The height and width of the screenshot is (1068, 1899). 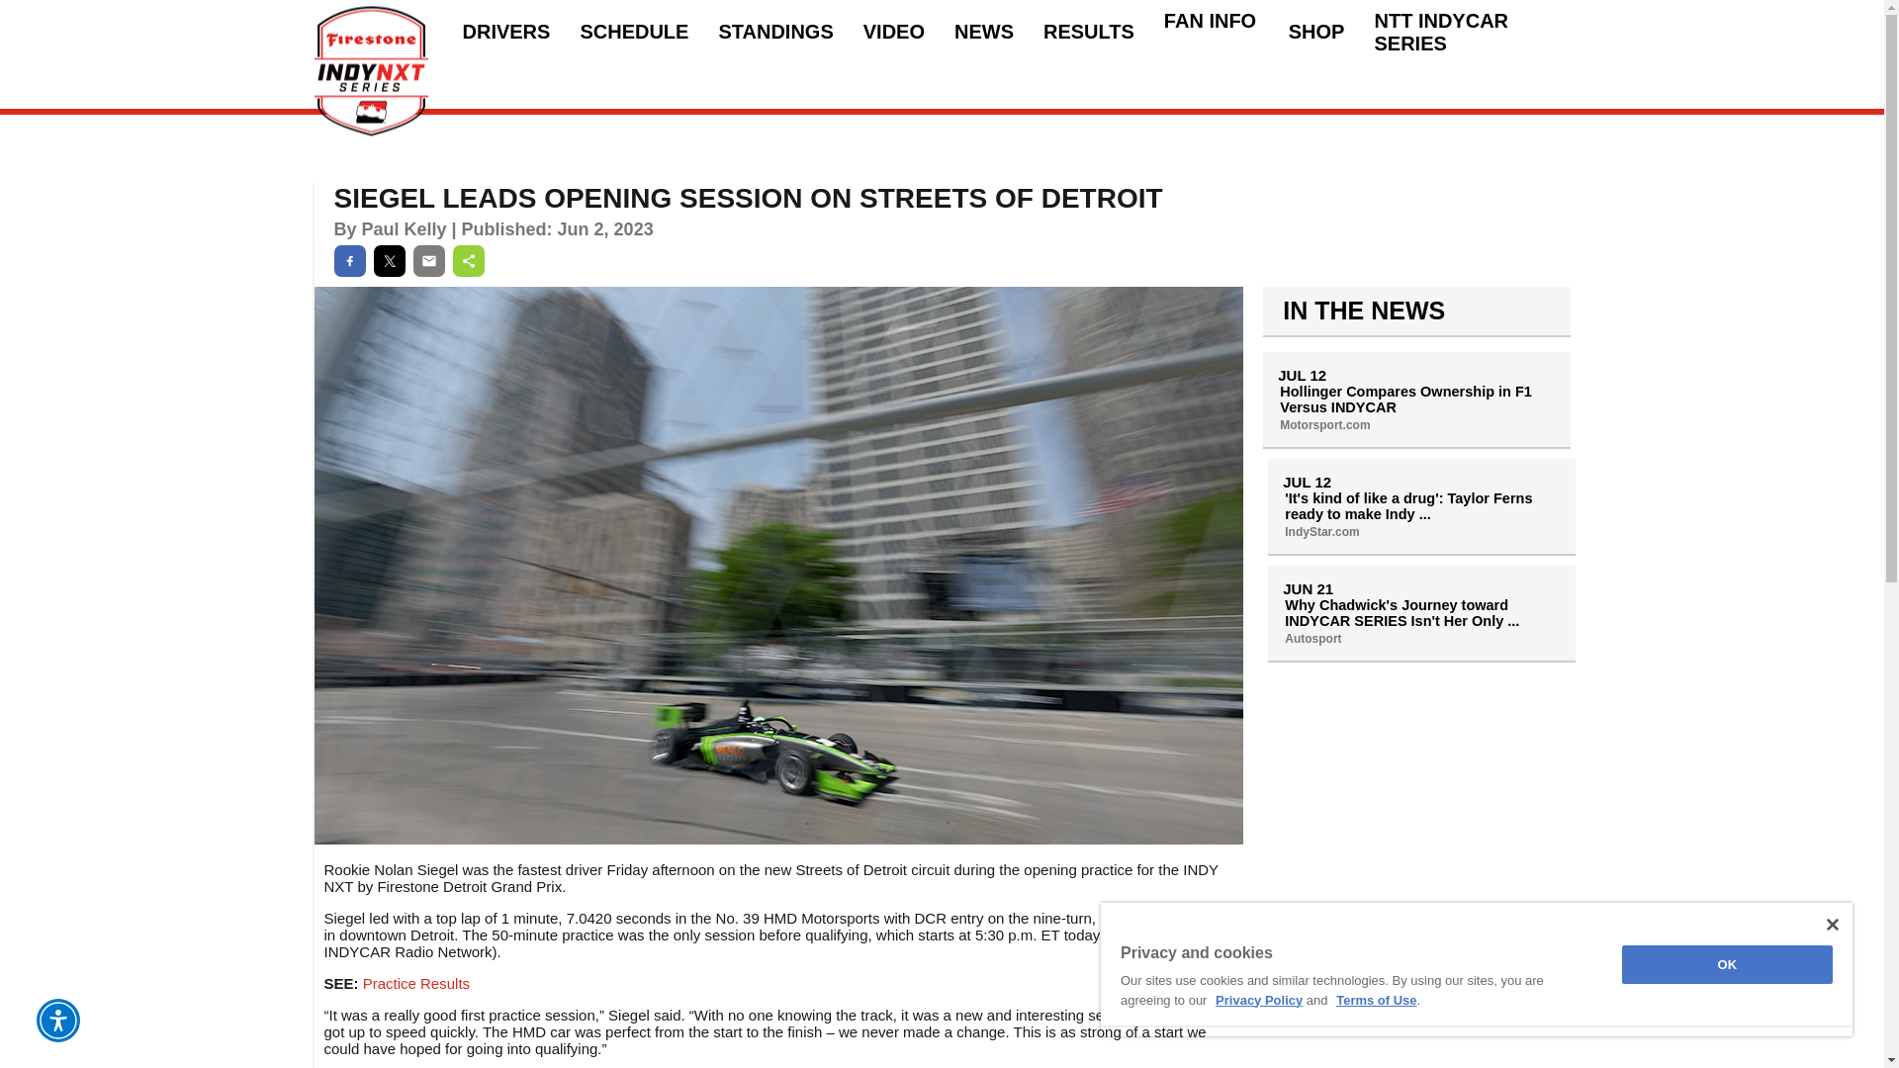 What do you see at coordinates (415, 983) in the screenshot?
I see `Practice Results` at bounding box center [415, 983].